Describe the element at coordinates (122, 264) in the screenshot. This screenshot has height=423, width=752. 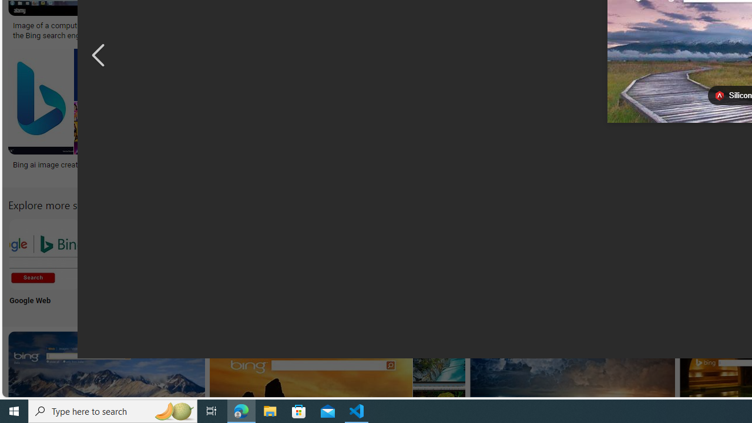
I see `Bing Search App Logo App Logo` at that location.